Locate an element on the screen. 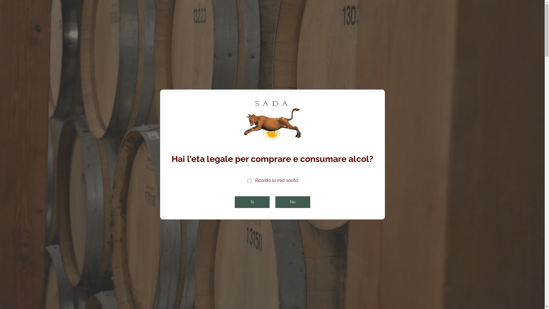  No is located at coordinates (293, 202).